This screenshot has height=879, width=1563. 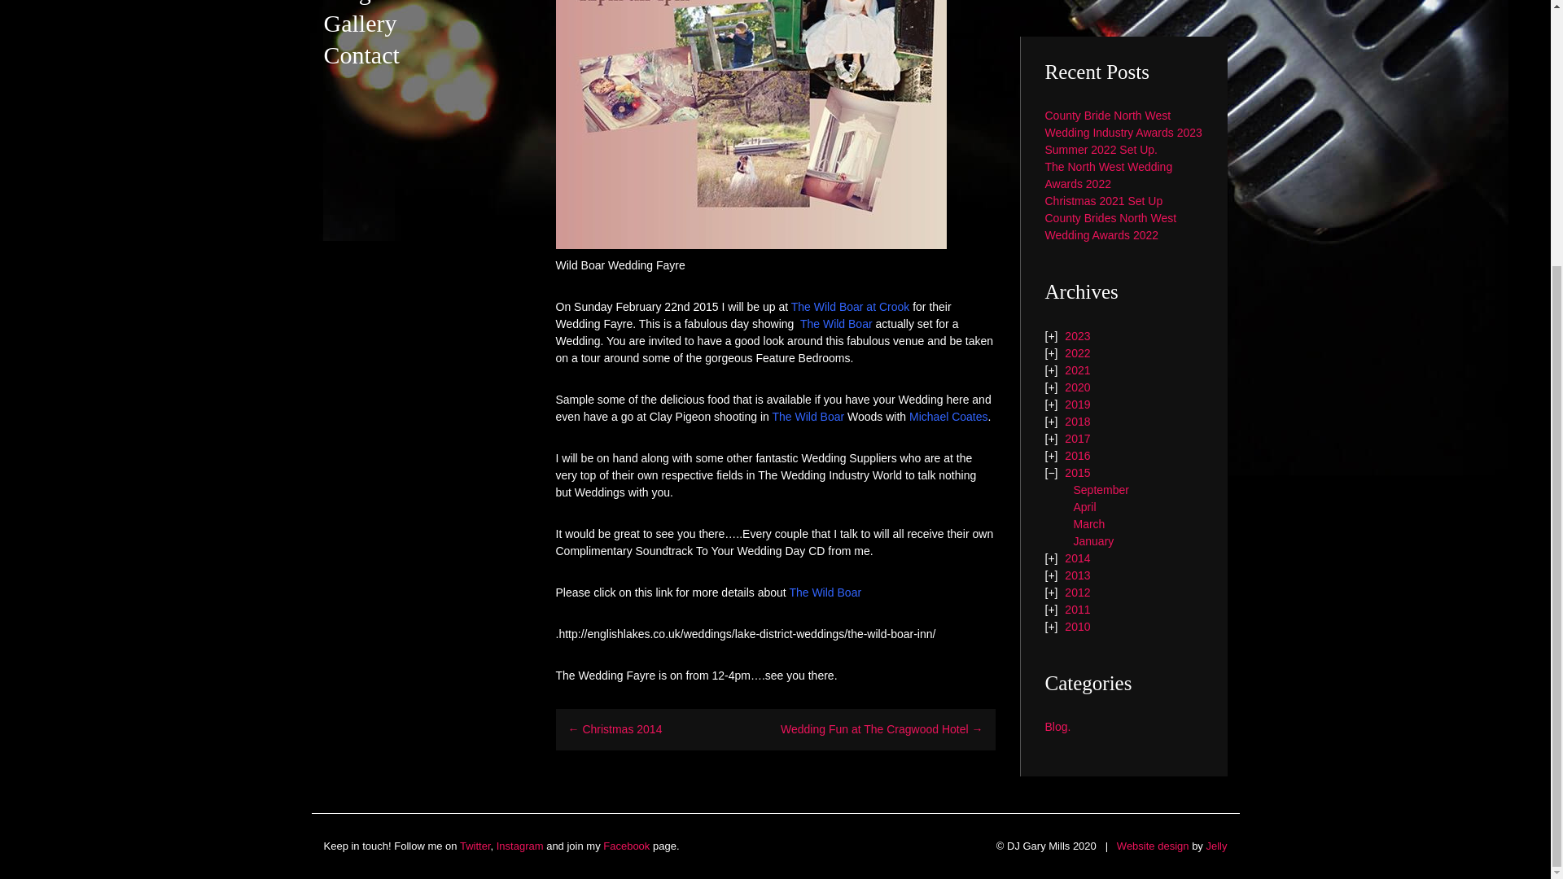 What do you see at coordinates (808, 417) in the screenshot?
I see `The Wild Boar` at bounding box center [808, 417].